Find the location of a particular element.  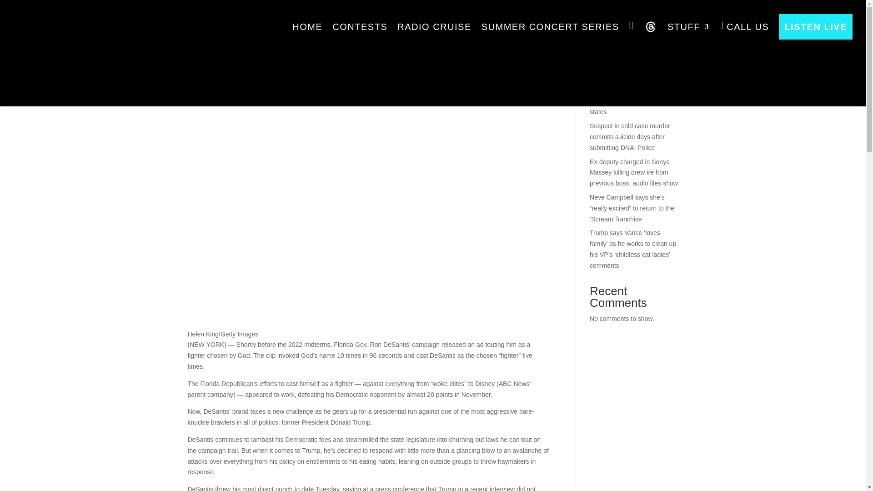

Search is located at coordinates (664, 35).